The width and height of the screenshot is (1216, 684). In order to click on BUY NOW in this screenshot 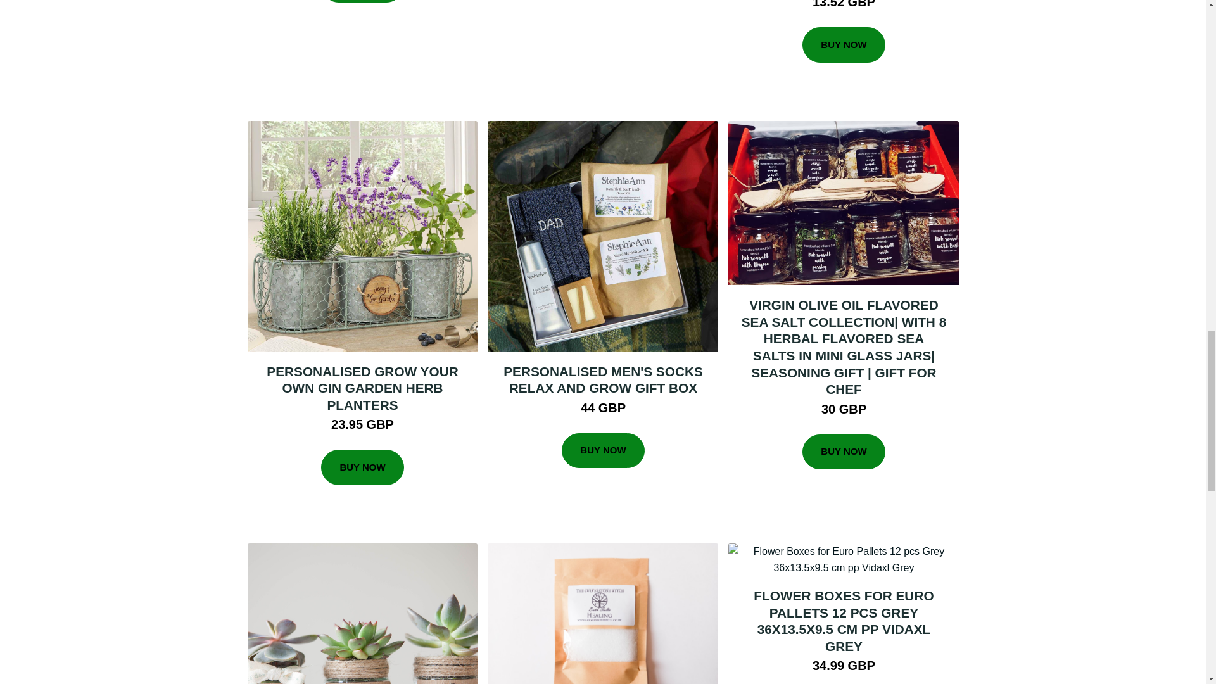, I will do `click(844, 452)`.